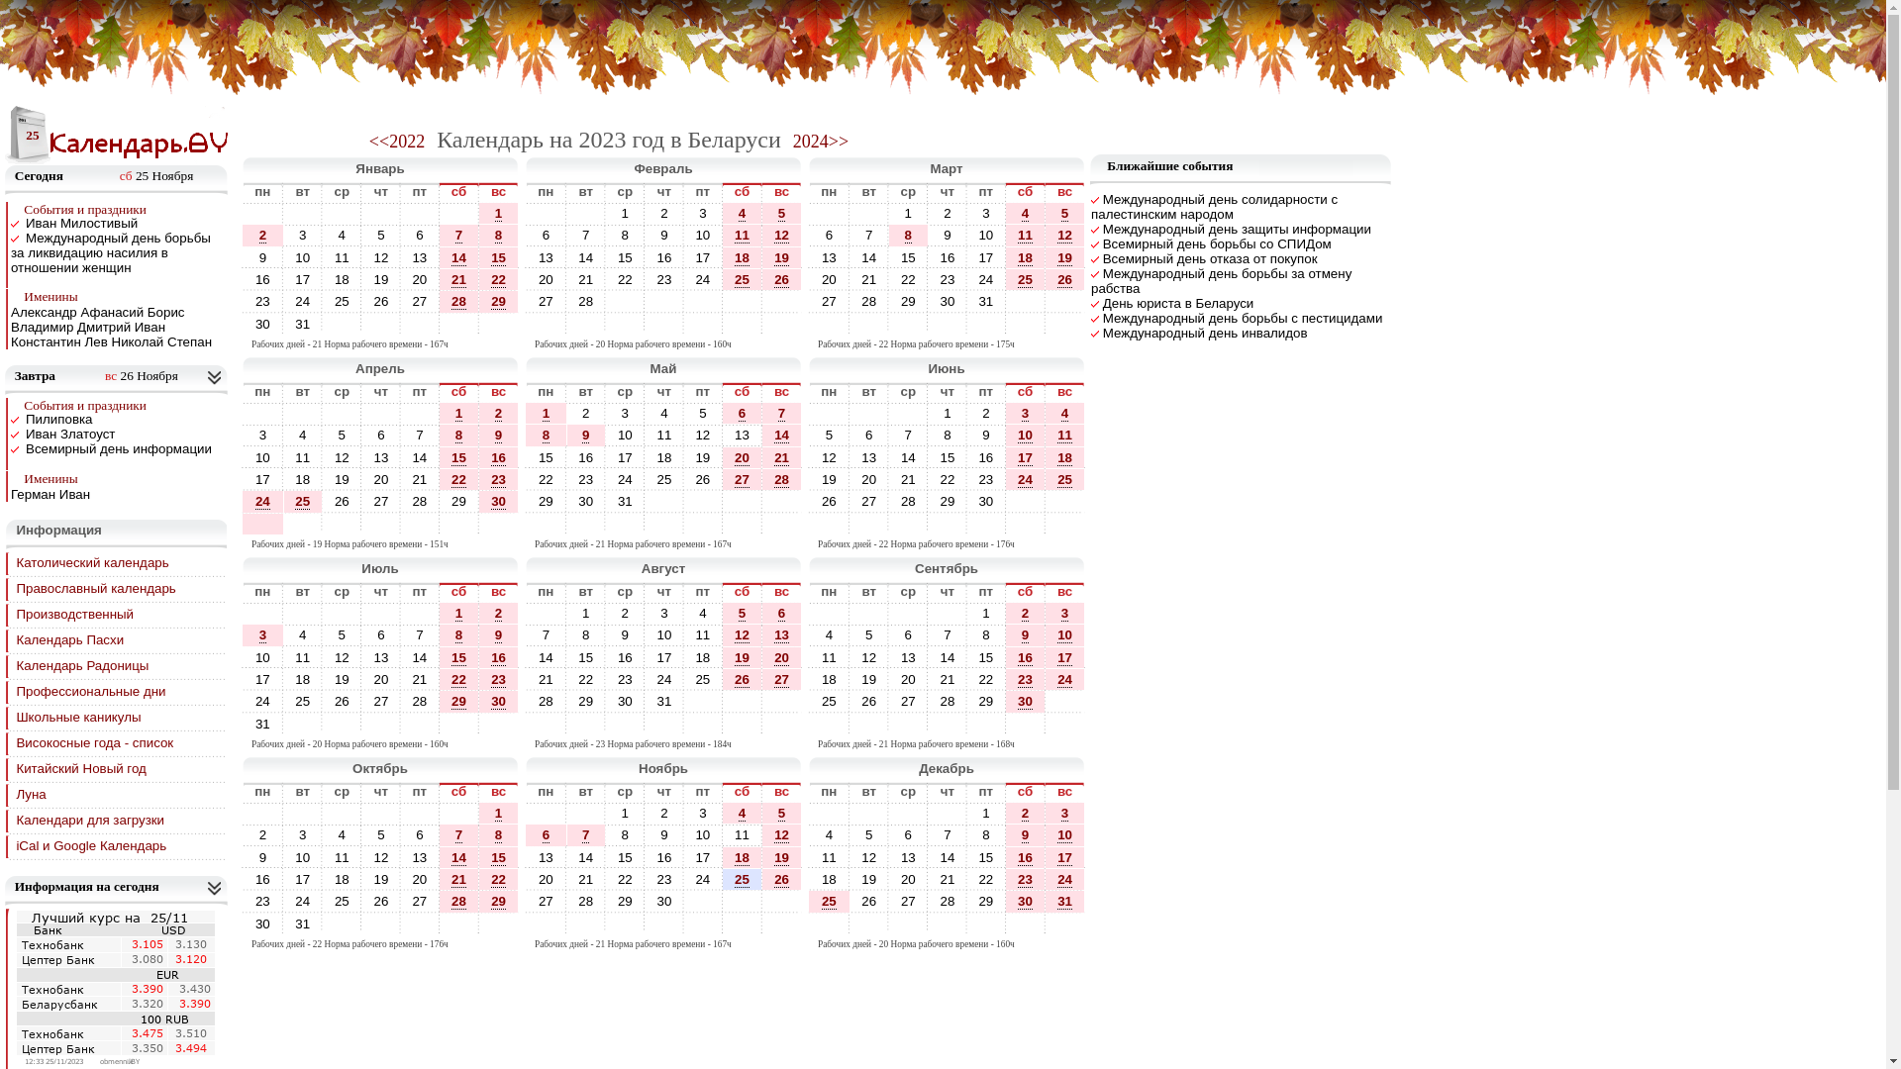  I want to click on 28, so click(420, 501).